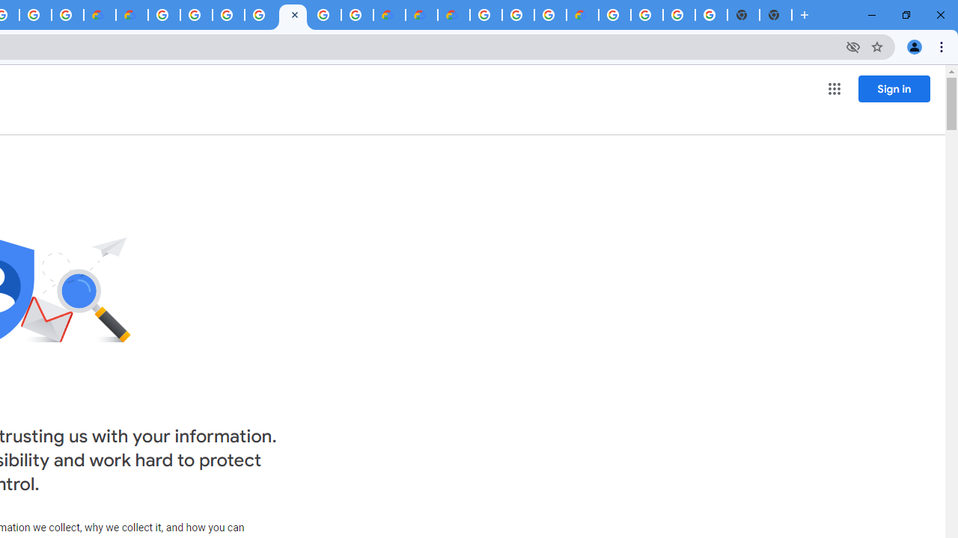 This screenshot has height=538, width=958. I want to click on You, so click(915, 46).